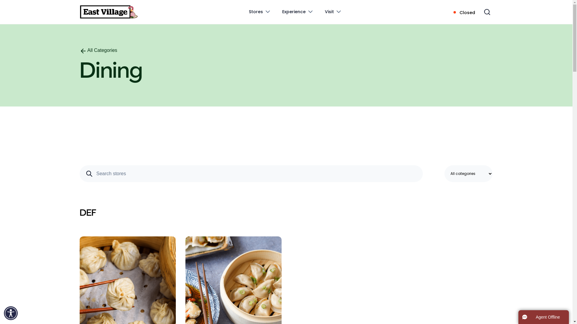 The height and width of the screenshot is (324, 577). I want to click on All Categories, so click(98, 52).